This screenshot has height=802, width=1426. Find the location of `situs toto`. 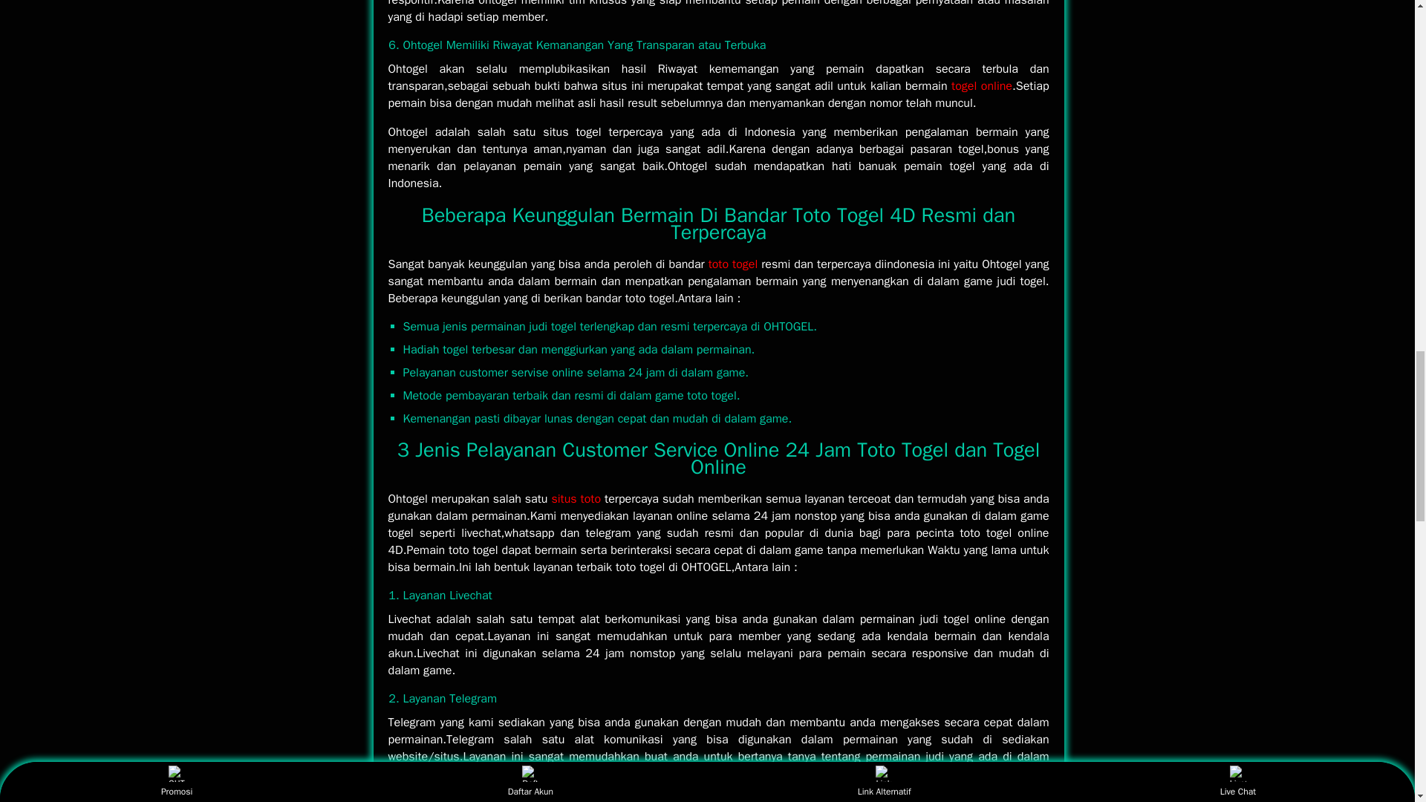

situs toto is located at coordinates (575, 499).